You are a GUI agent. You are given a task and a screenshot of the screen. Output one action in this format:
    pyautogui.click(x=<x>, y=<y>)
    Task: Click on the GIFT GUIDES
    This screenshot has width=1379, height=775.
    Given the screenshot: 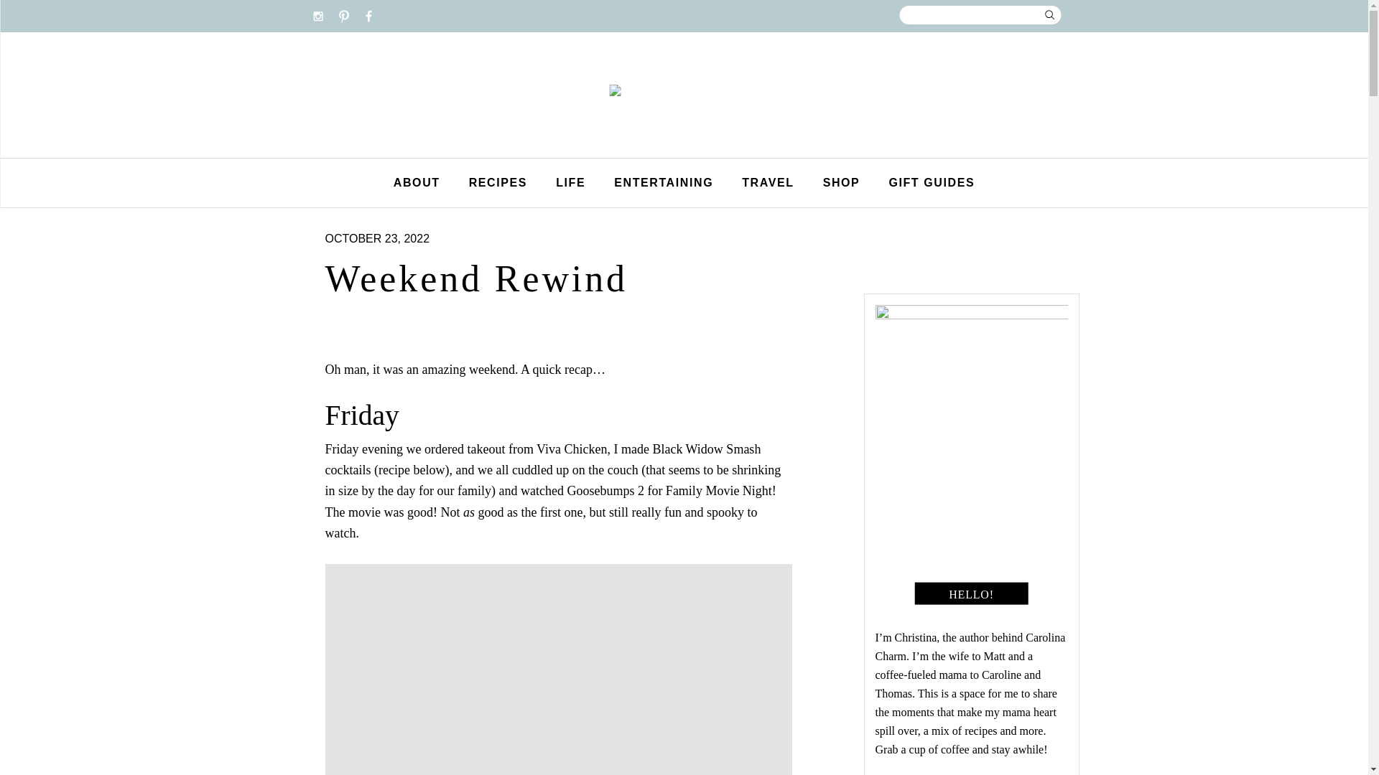 What is the action you would take?
    pyautogui.click(x=931, y=182)
    